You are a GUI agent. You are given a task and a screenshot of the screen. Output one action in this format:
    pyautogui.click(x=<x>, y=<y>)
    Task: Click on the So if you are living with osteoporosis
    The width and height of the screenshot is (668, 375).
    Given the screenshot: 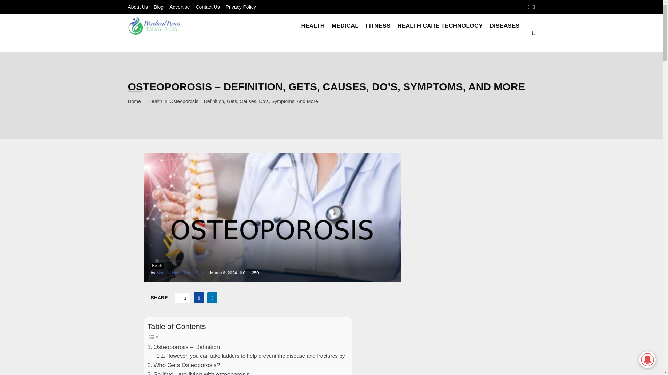 What is the action you would take?
    pyautogui.click(x=199, y=372)
    